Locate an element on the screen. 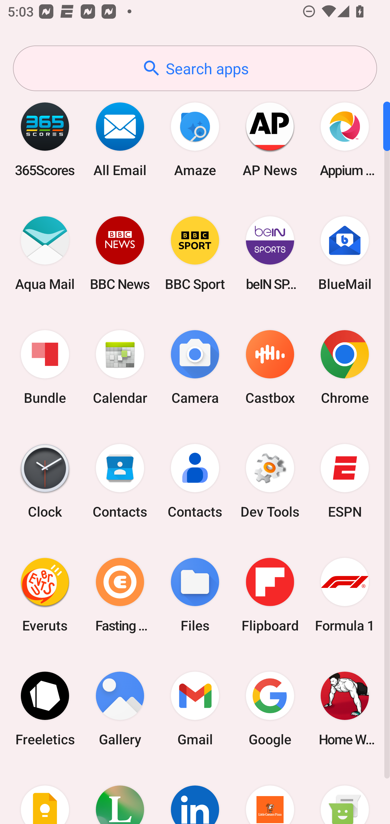  Calendar is located at coordinates (120, 368).